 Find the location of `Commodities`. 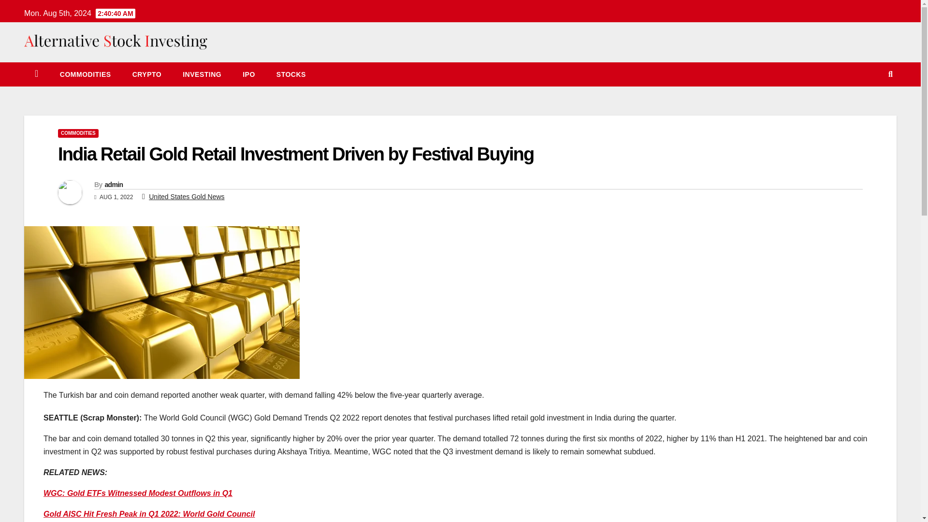

Commodities is located at coordinates (85, 74).